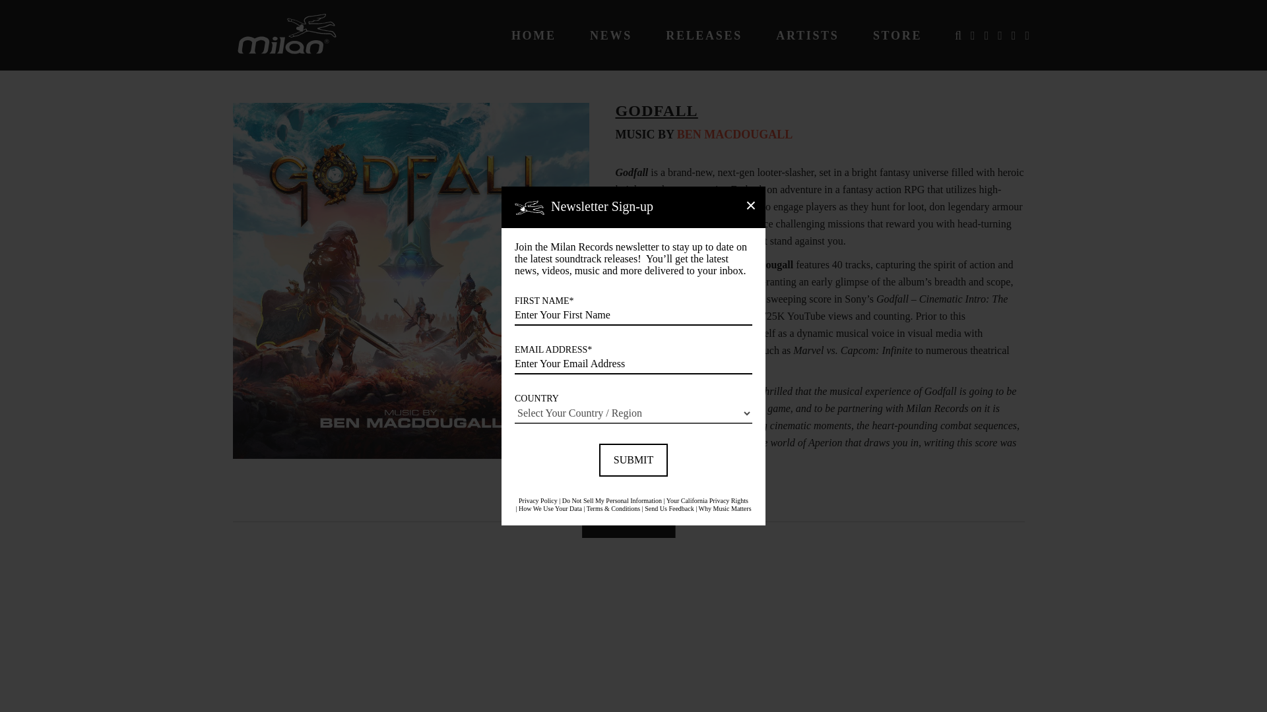  What do you see at coordinates (550, 508) in the screenshot?
I see `How We Use Your Data` at bounding box center [550, 508].